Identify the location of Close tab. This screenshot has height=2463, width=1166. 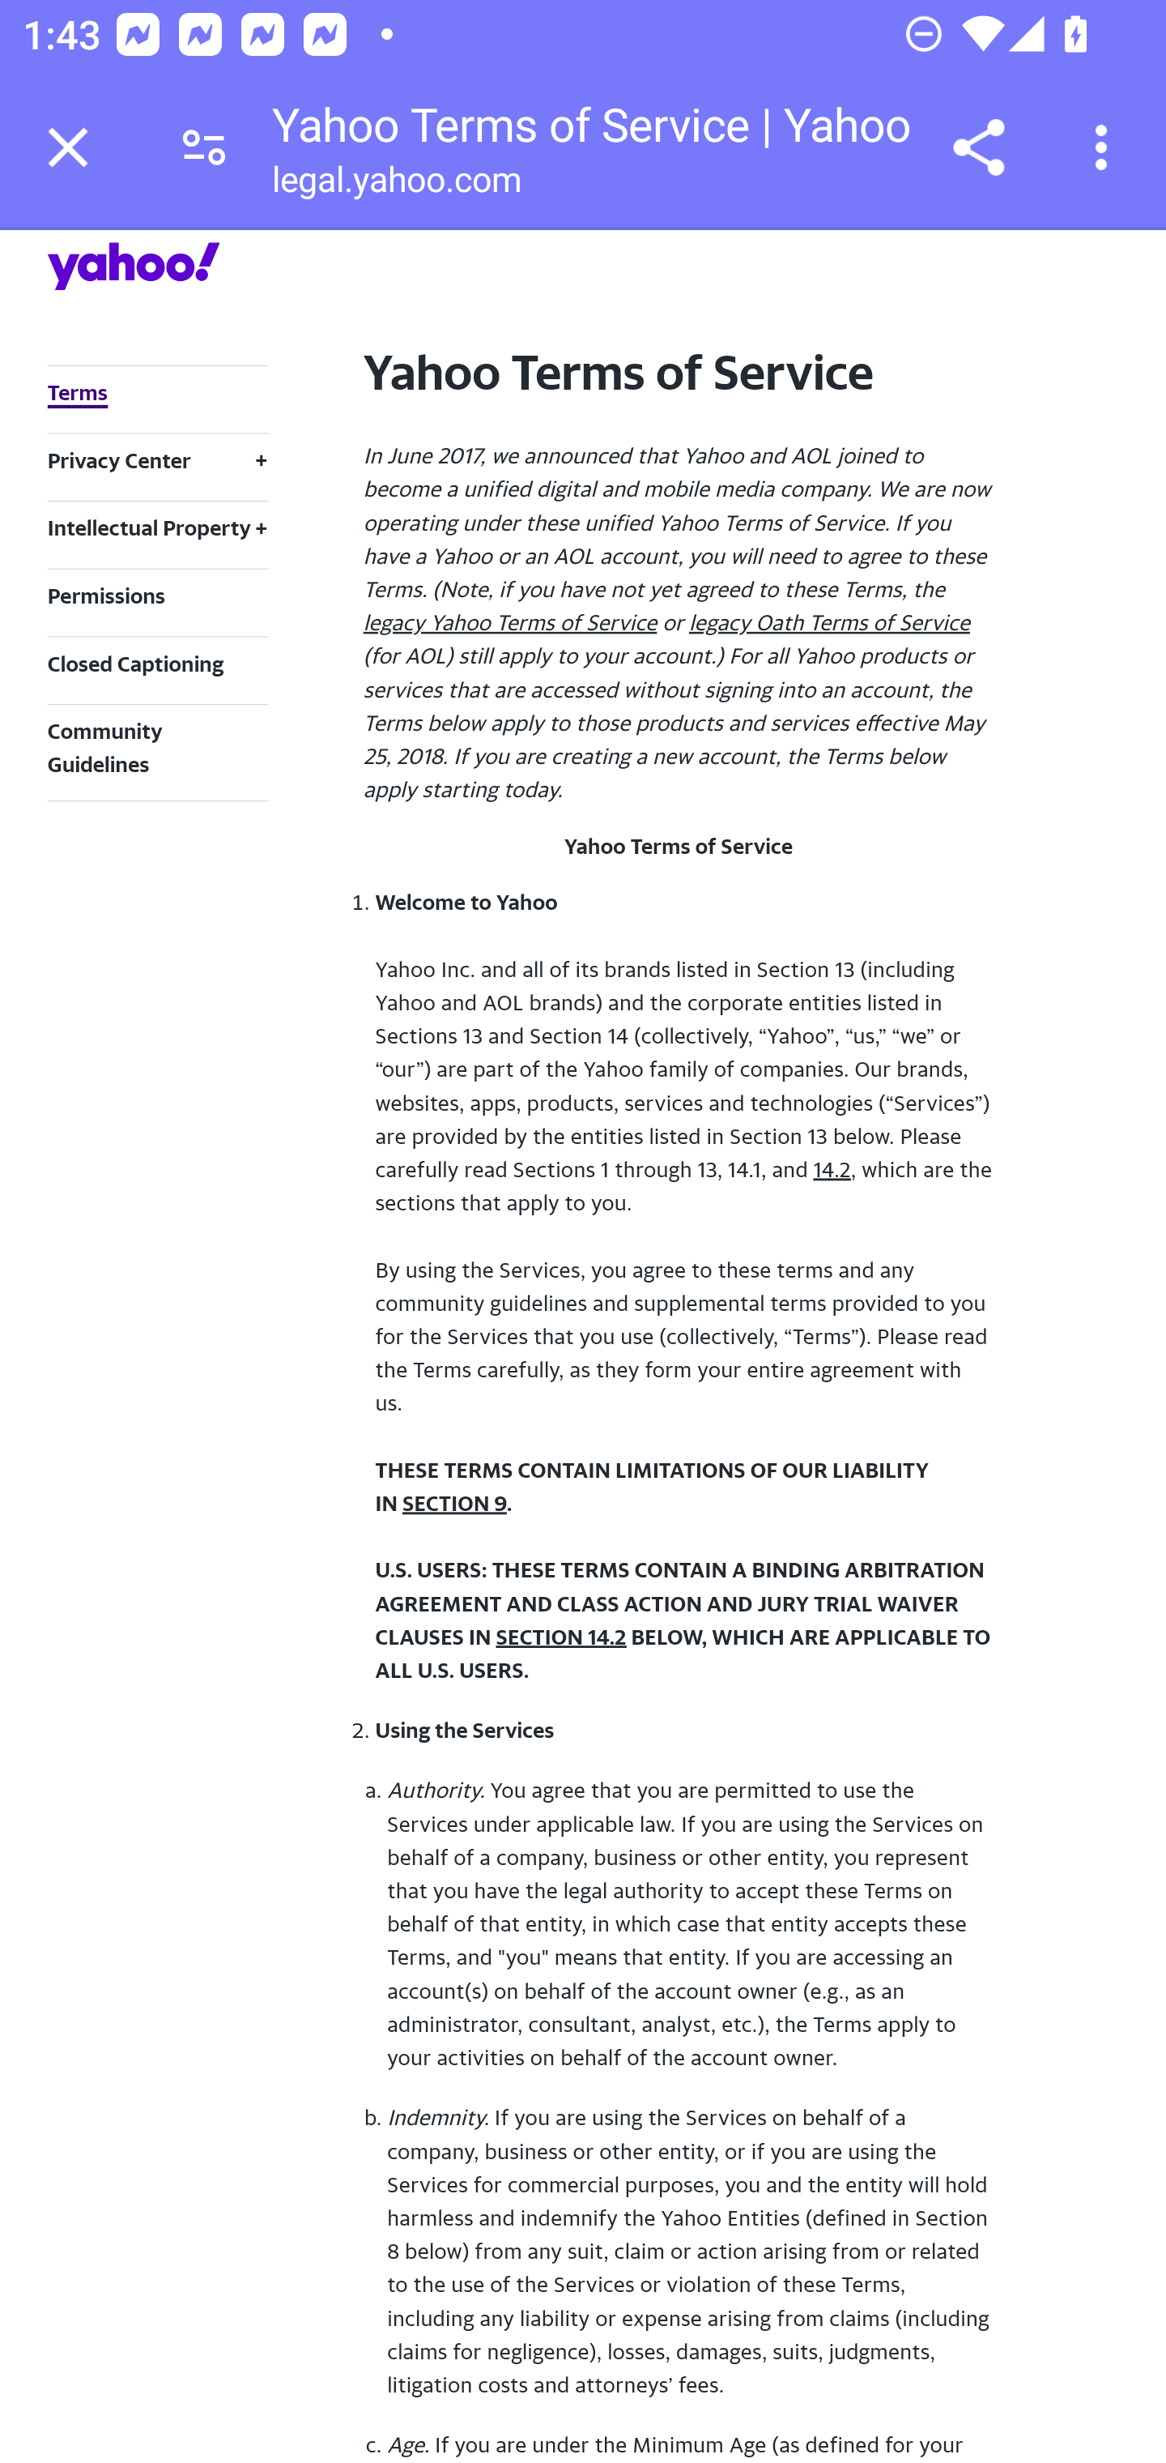
(68, 147).